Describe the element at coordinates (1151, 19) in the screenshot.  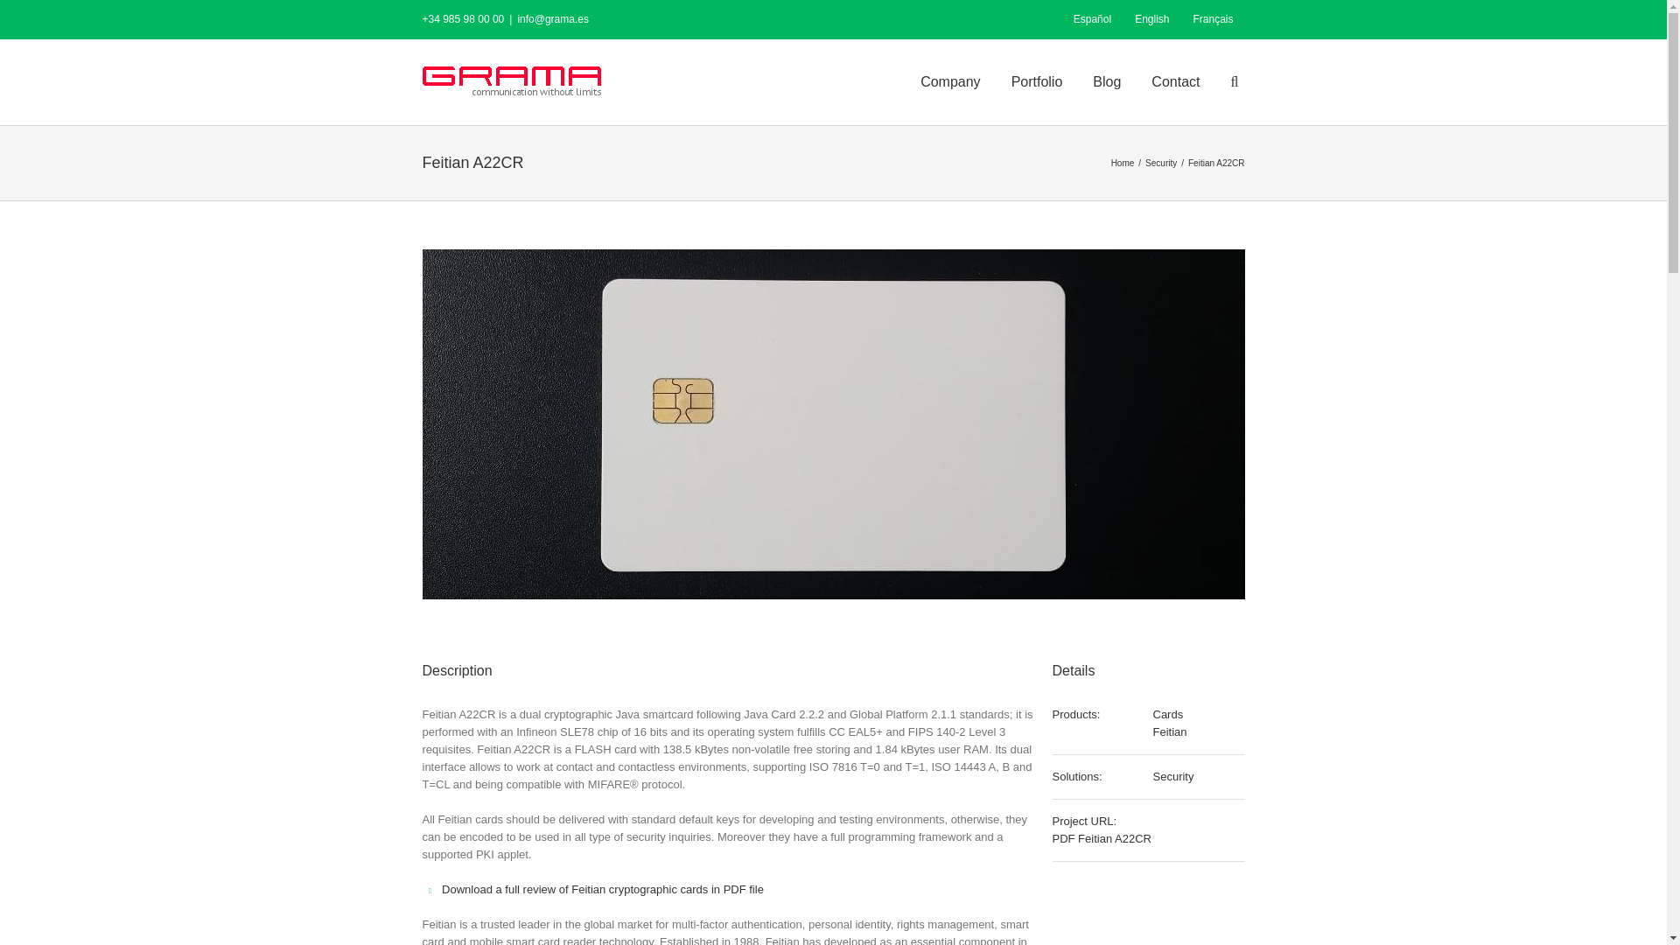
I see `English` at that location.